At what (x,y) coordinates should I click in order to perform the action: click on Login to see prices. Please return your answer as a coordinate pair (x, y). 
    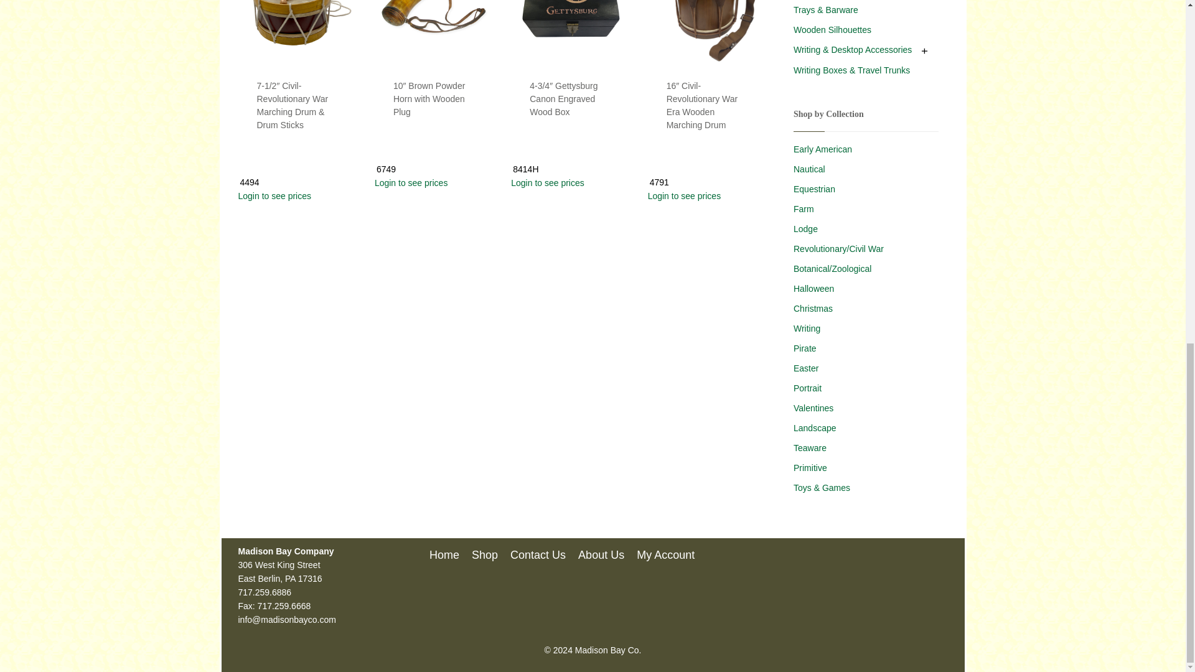
    Looking at the image, I should click on (296, 195).